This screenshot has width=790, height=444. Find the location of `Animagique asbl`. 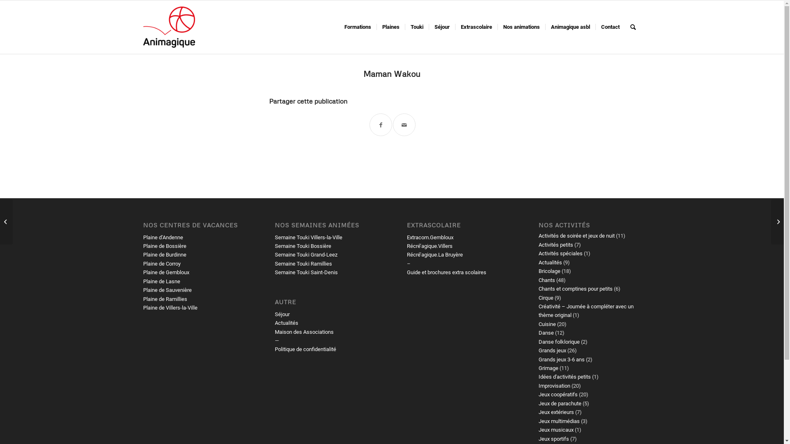

Animagique asbl is located at coordinates (570, 27).